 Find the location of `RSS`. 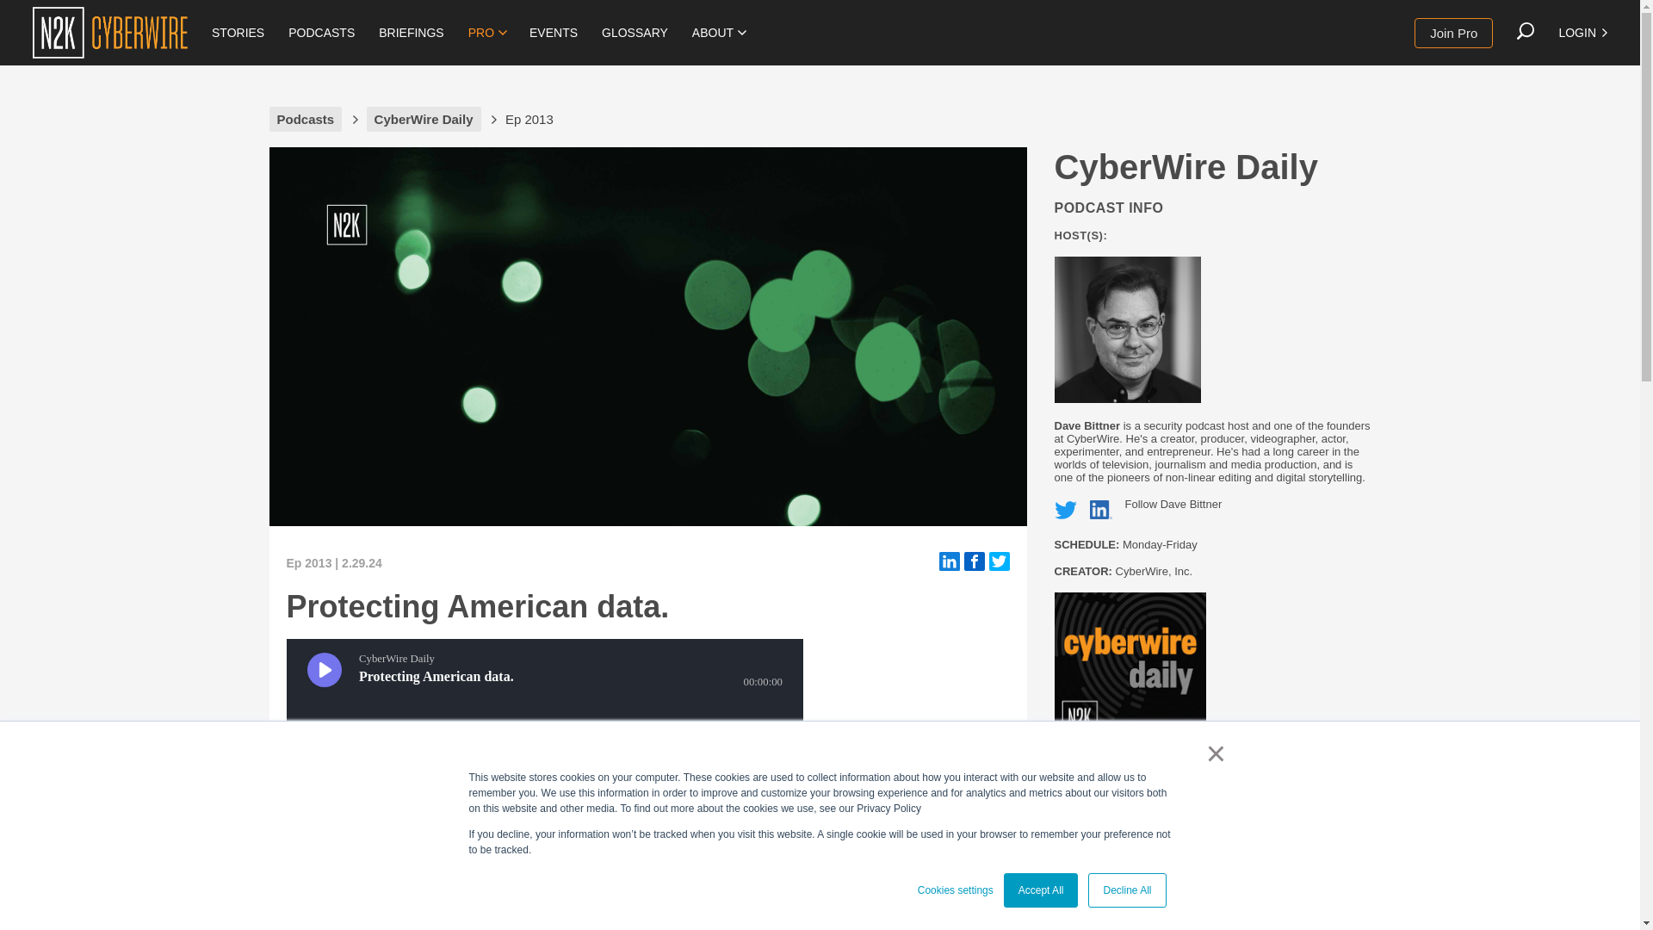

RSS is located at coordinates (637, 878).